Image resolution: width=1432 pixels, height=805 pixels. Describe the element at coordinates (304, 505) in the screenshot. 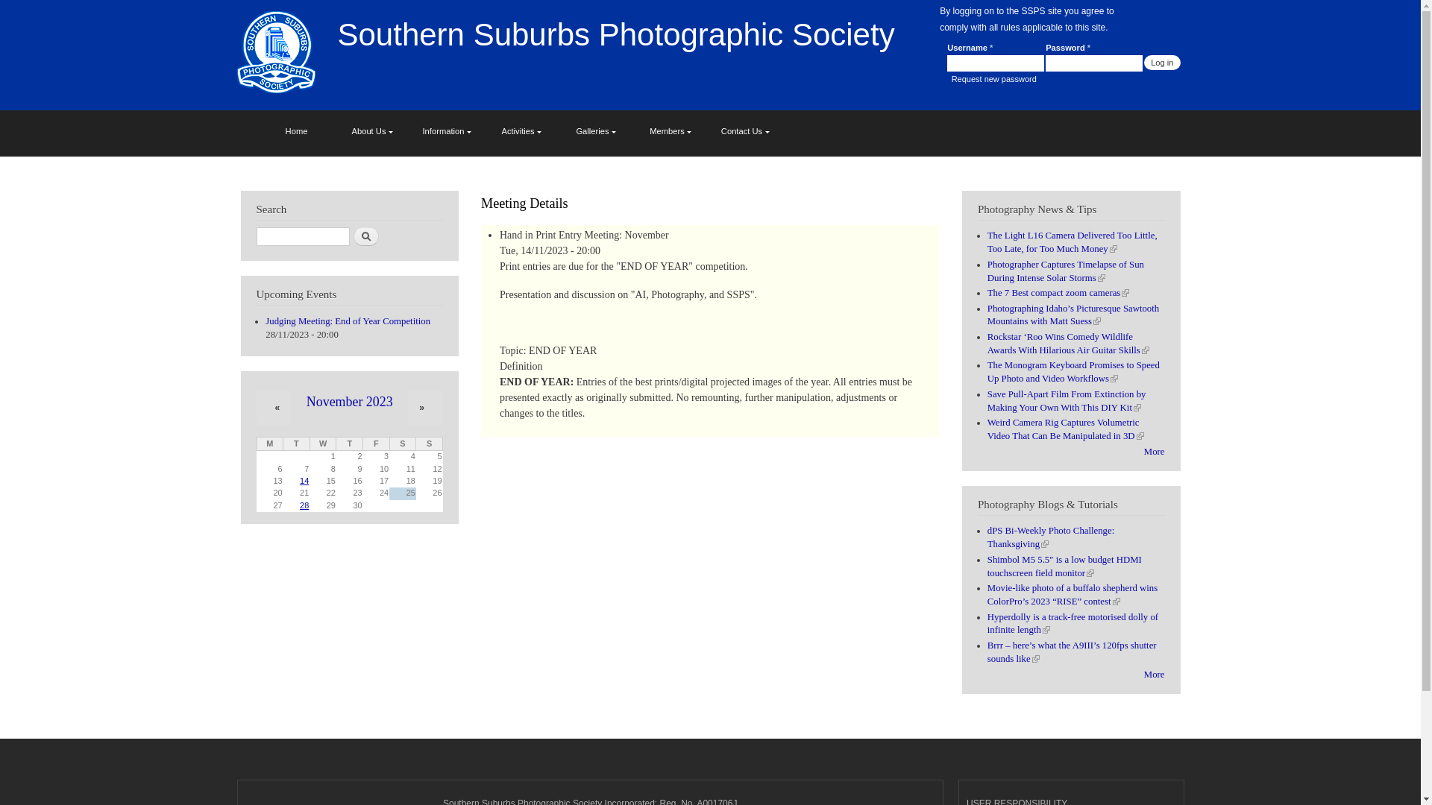

I see `28` at that location.